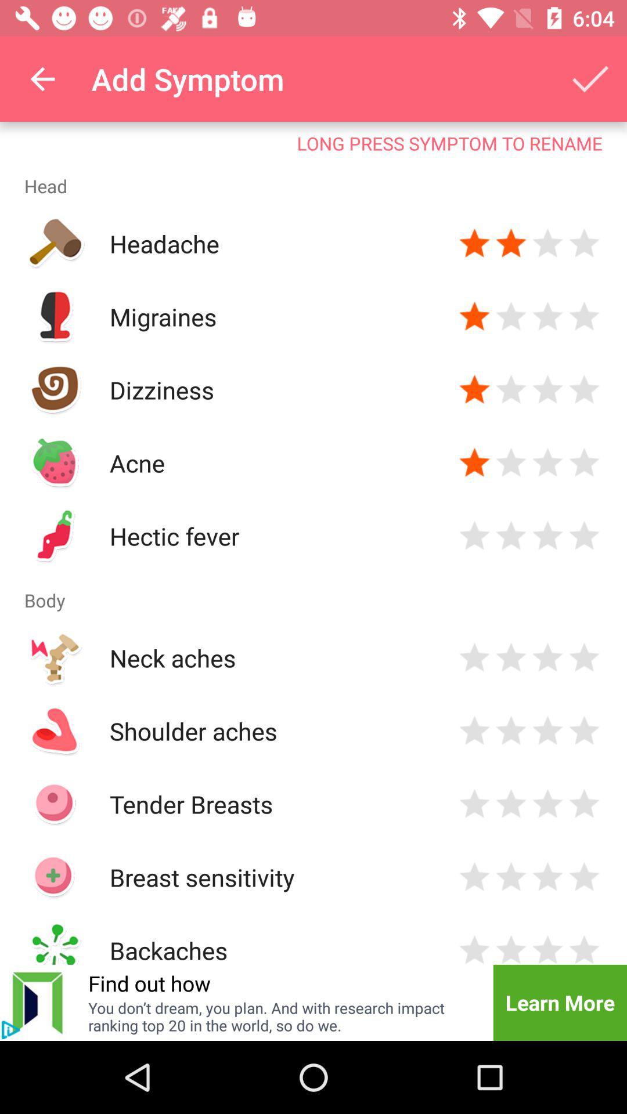 The width and height of the screenshot is (627, 1114). I want to click on rate symptom severity, so click(475, 731).